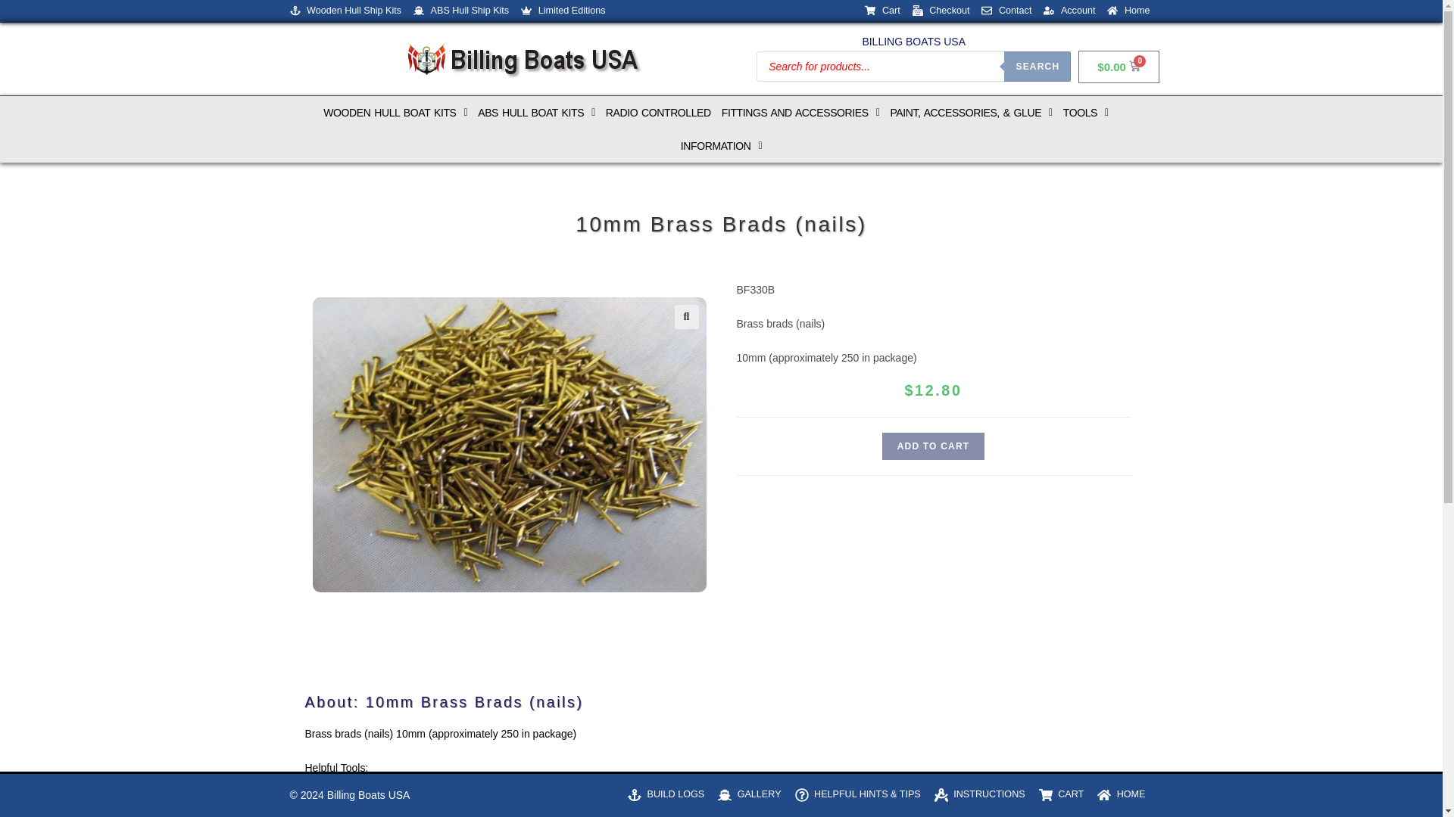 The height and width of the screenshot is (817, 1454). Describe the element at coordinates (1037, 67) in the screenshot. I see `SEARCH` at that location.